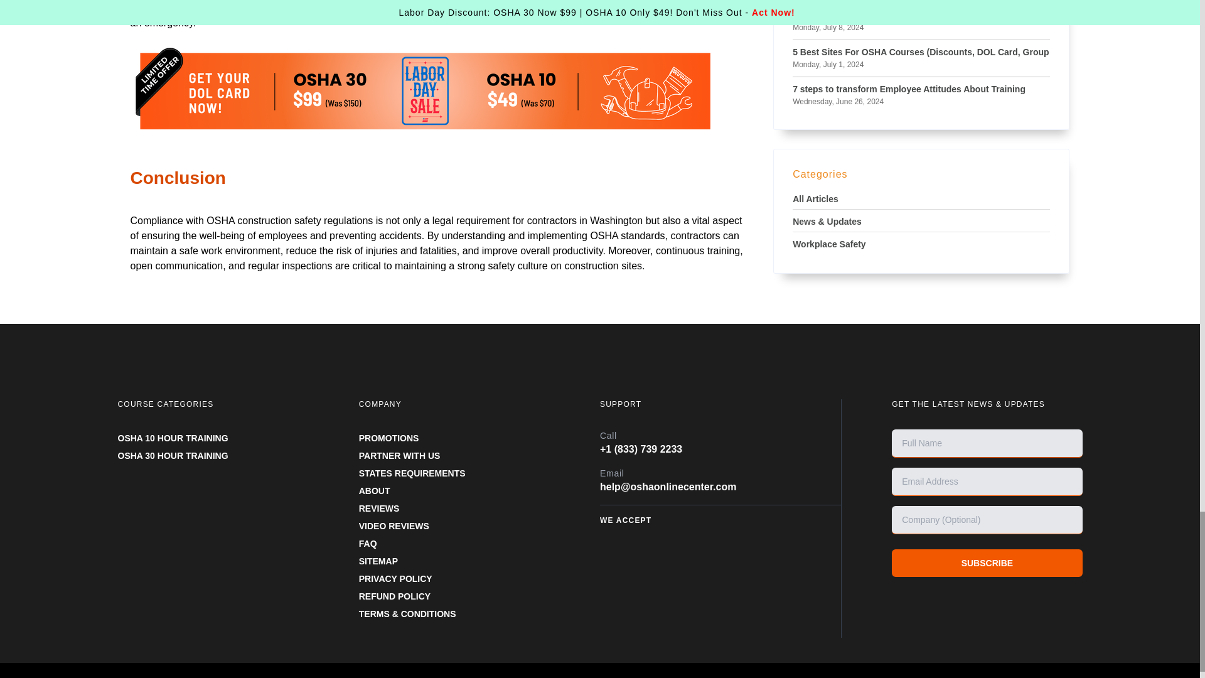  I want to click on PARTNER WITH US, so click(400, 456).